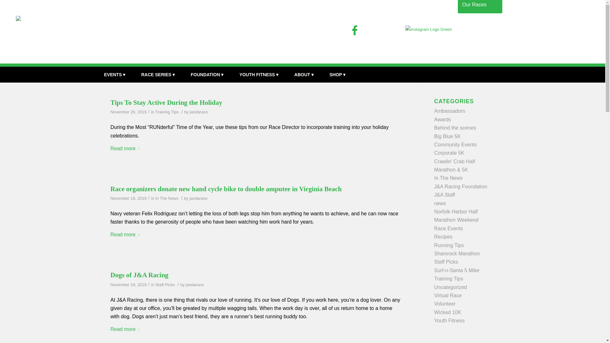 The height and width of the screenshot is (343, 610). Describe the element at coordinates (166, 102) in the screenshot. I see `Permanent Link: Tips To Stay Active During the Holiday` at that location.